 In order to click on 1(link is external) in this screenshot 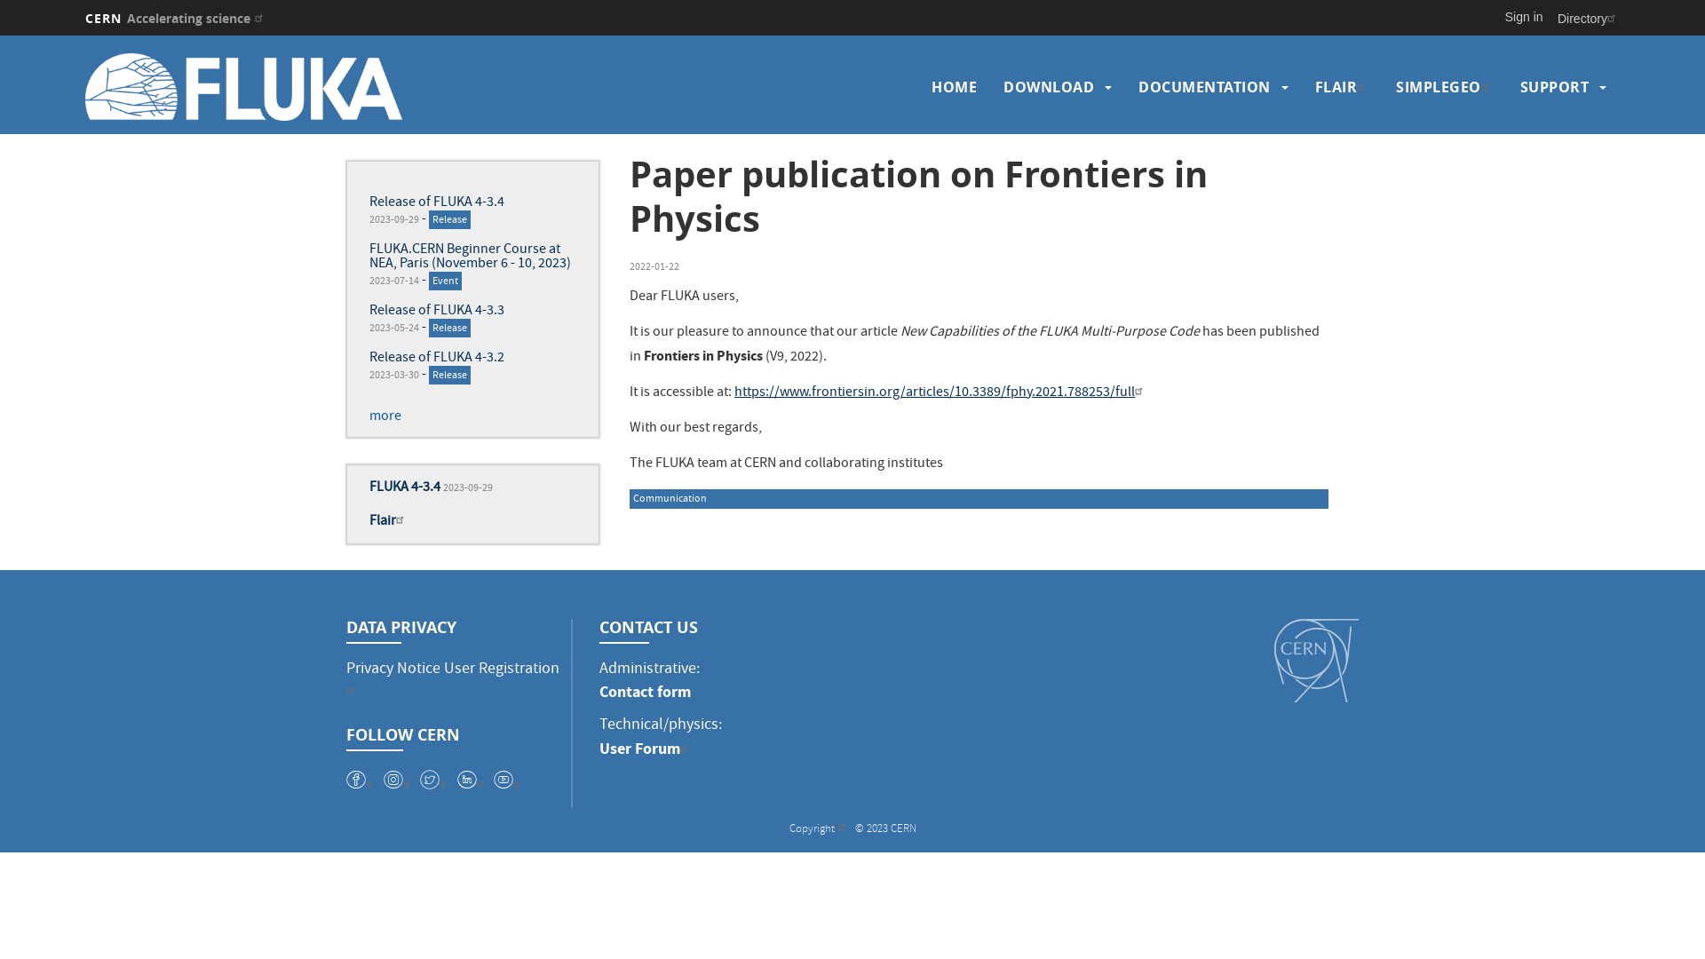, I will do `click(510, 780)`.